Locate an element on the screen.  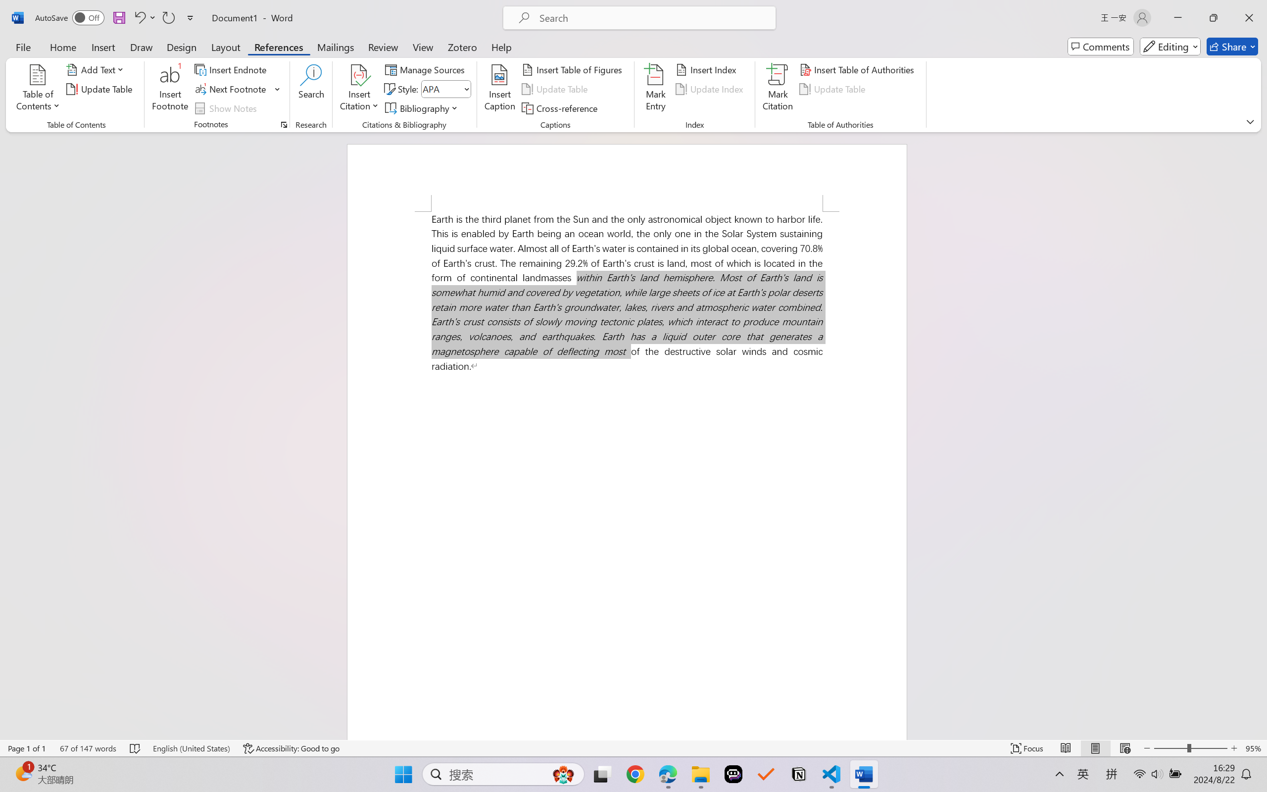
Insert Citation is located at coordinates (359, 89).